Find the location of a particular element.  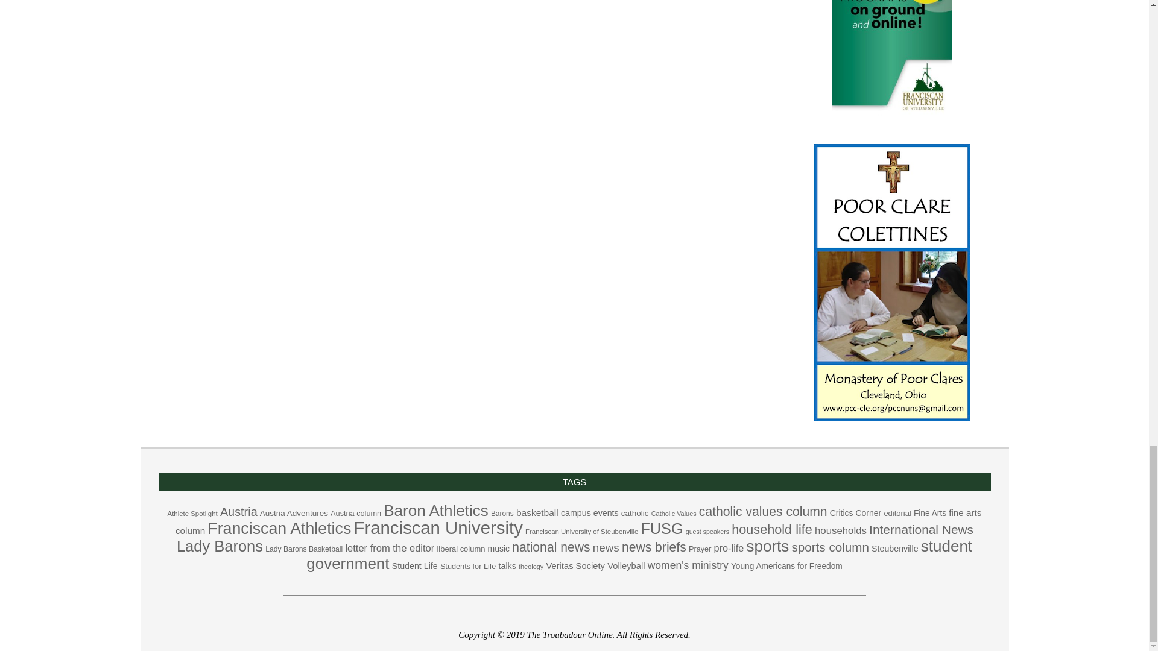

Baron Athletics is located at coordinates (435, 510).